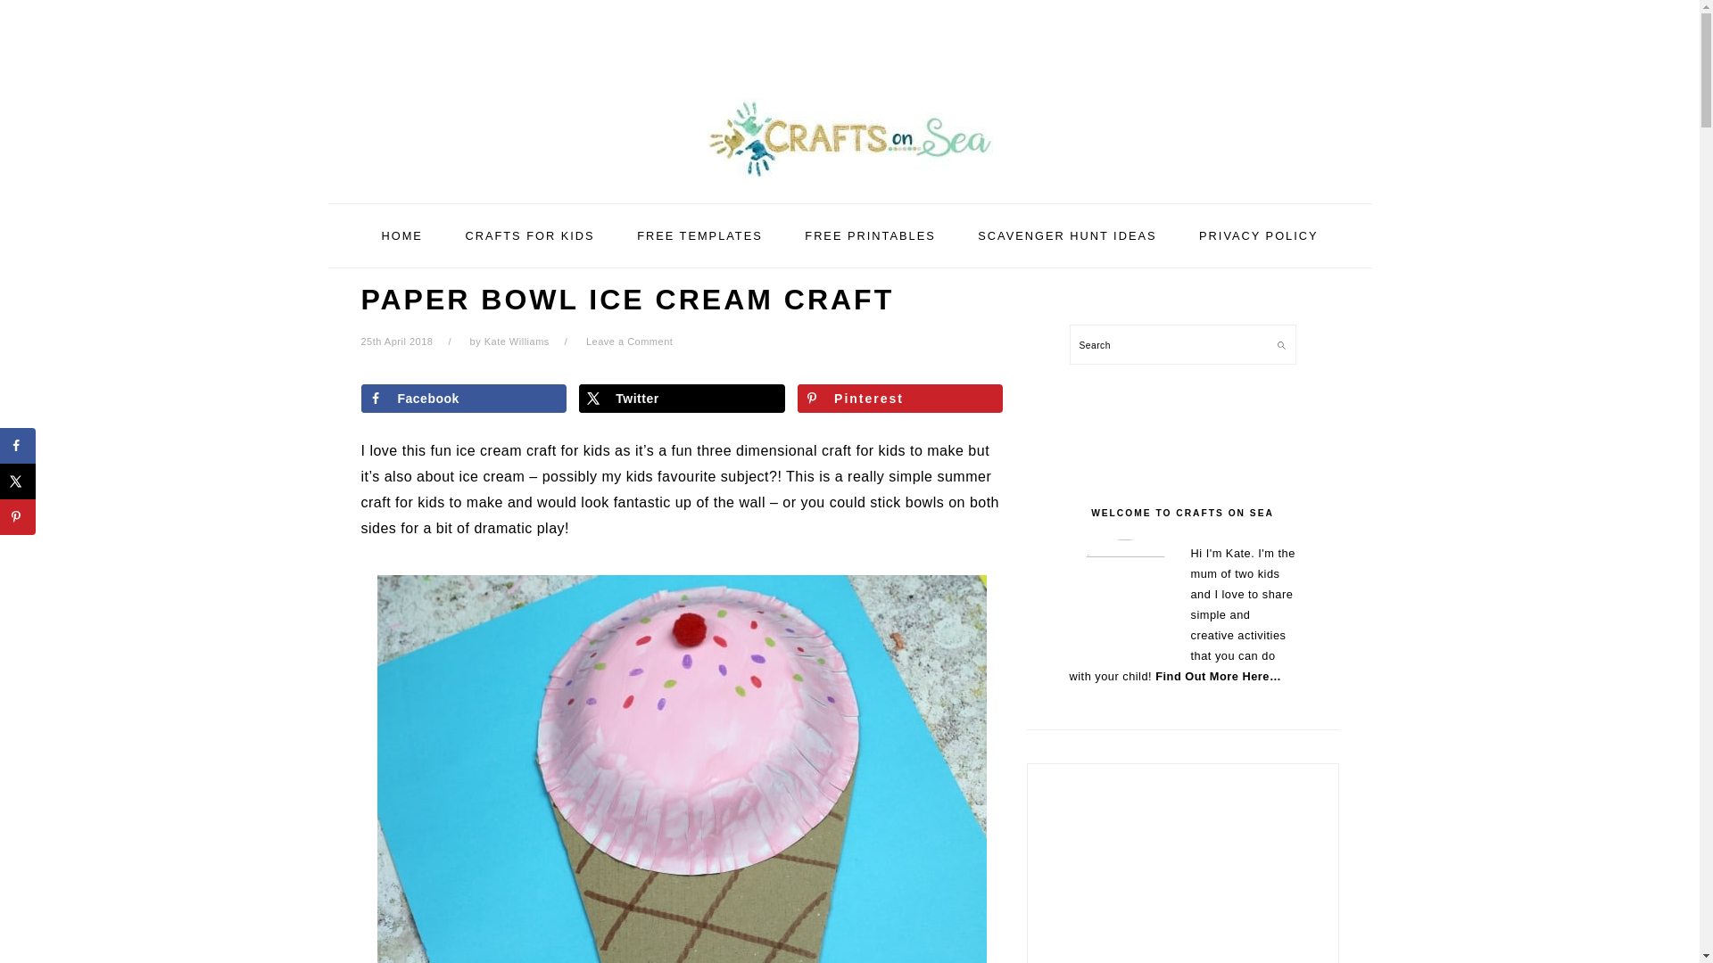  What do you see at coordinates (529, 235) in the screenshot?
I see `CRAFTS FOR KIDS` at bounding box center [529, 235].